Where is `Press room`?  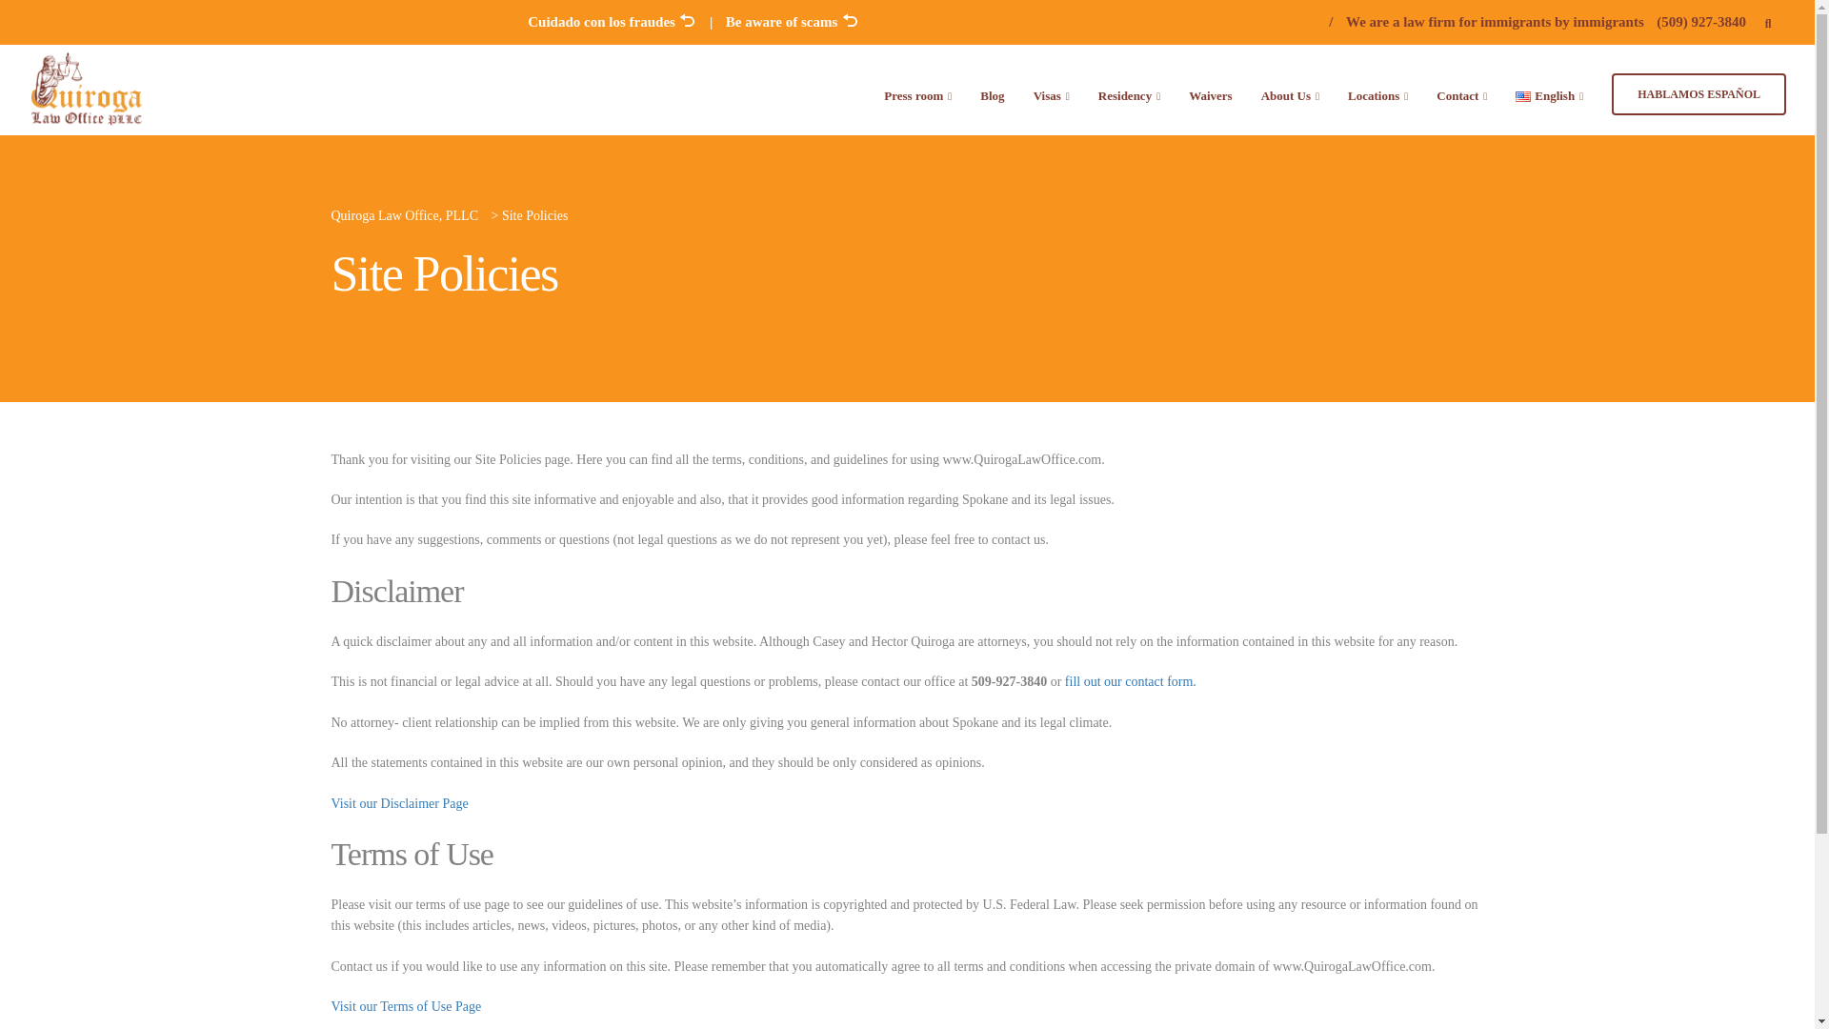 Press room is located at coordinates (917, 93).